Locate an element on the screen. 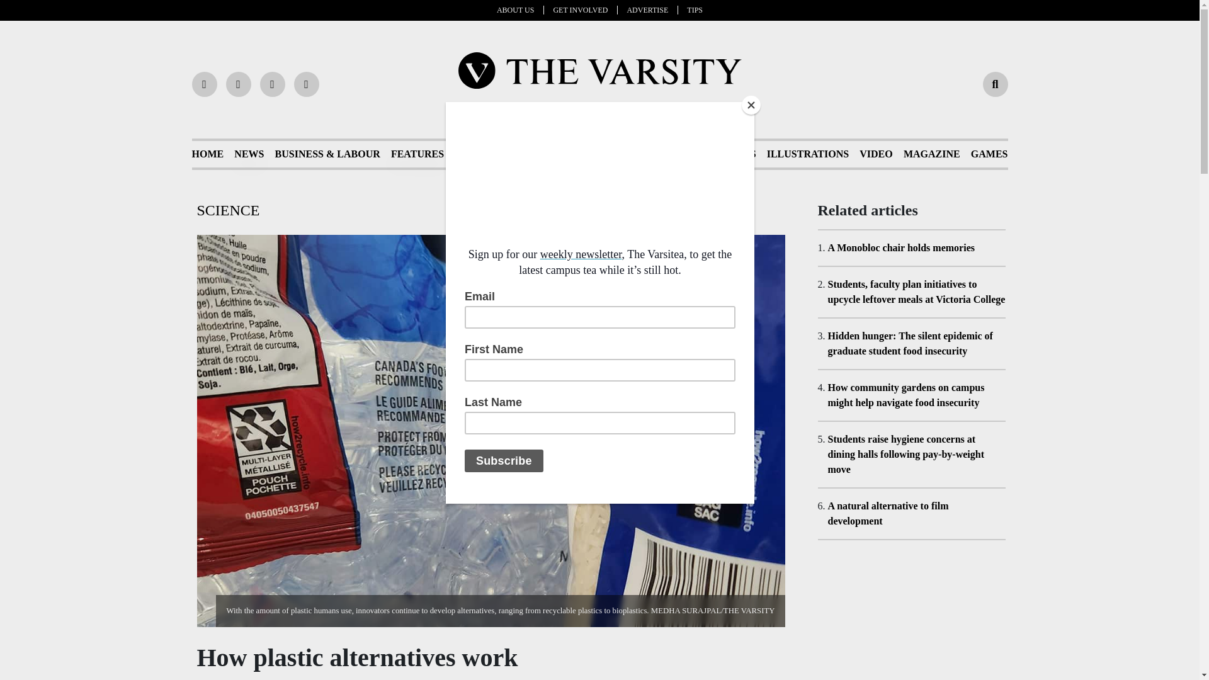 Image resolution: width=1209 pixels, height=680 pixels. TIPS is located at coordinates (694, 9).